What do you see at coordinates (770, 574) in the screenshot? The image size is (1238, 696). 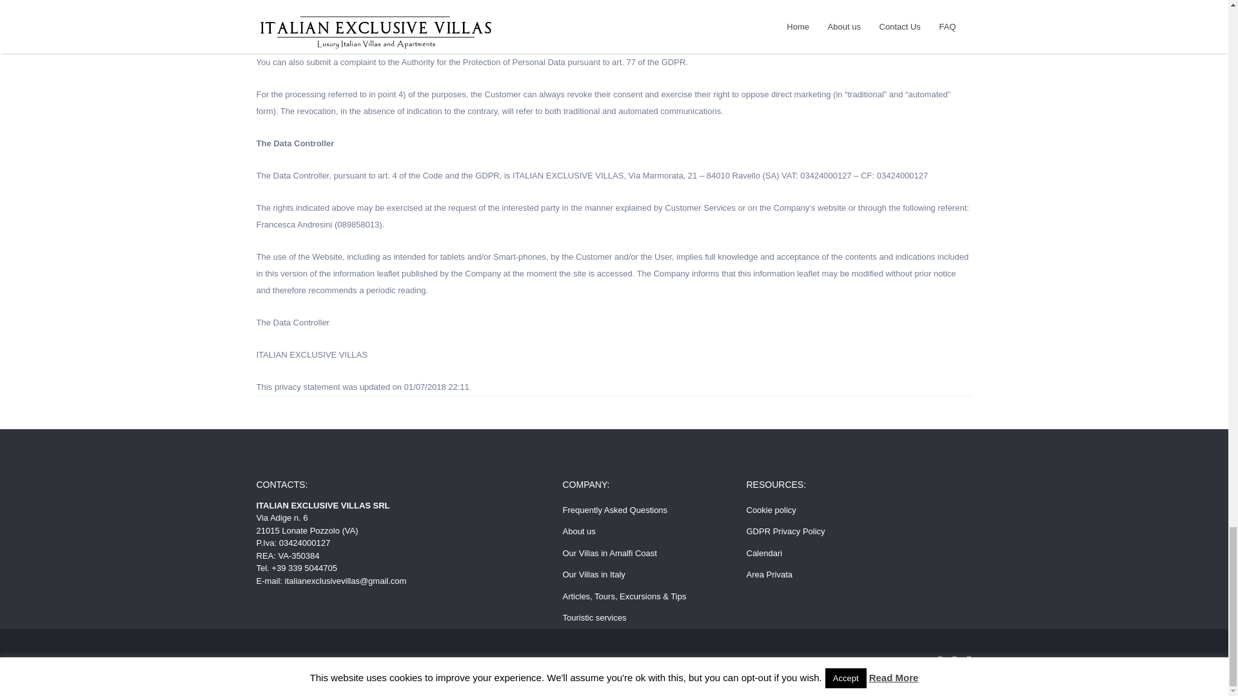 I see `Area Privata` at bounding box center [770, 574].